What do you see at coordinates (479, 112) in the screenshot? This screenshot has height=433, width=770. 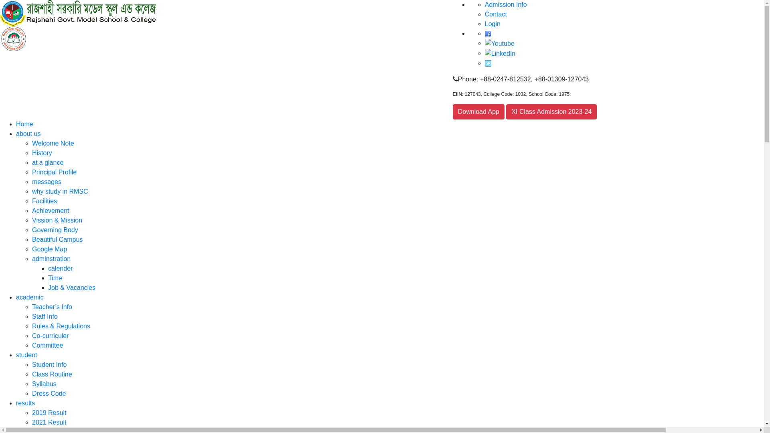 I see `Download App` at bounding box center [479, 112].